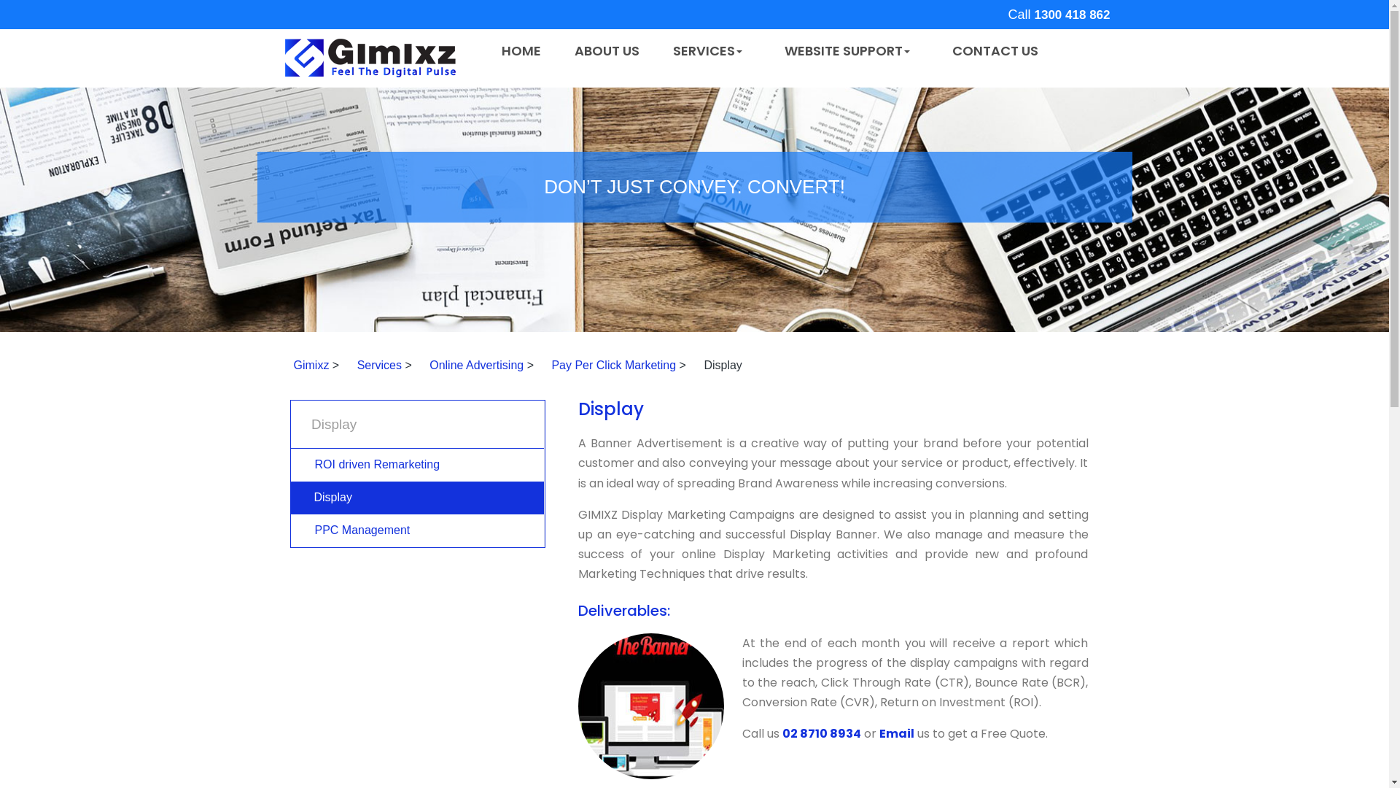 The width and height of the screenshot is (1400, 788). What do you see at coordinates (1072, 15) in the screenshot?
I see `1300 418 862` at bounding box center [1072, 15].